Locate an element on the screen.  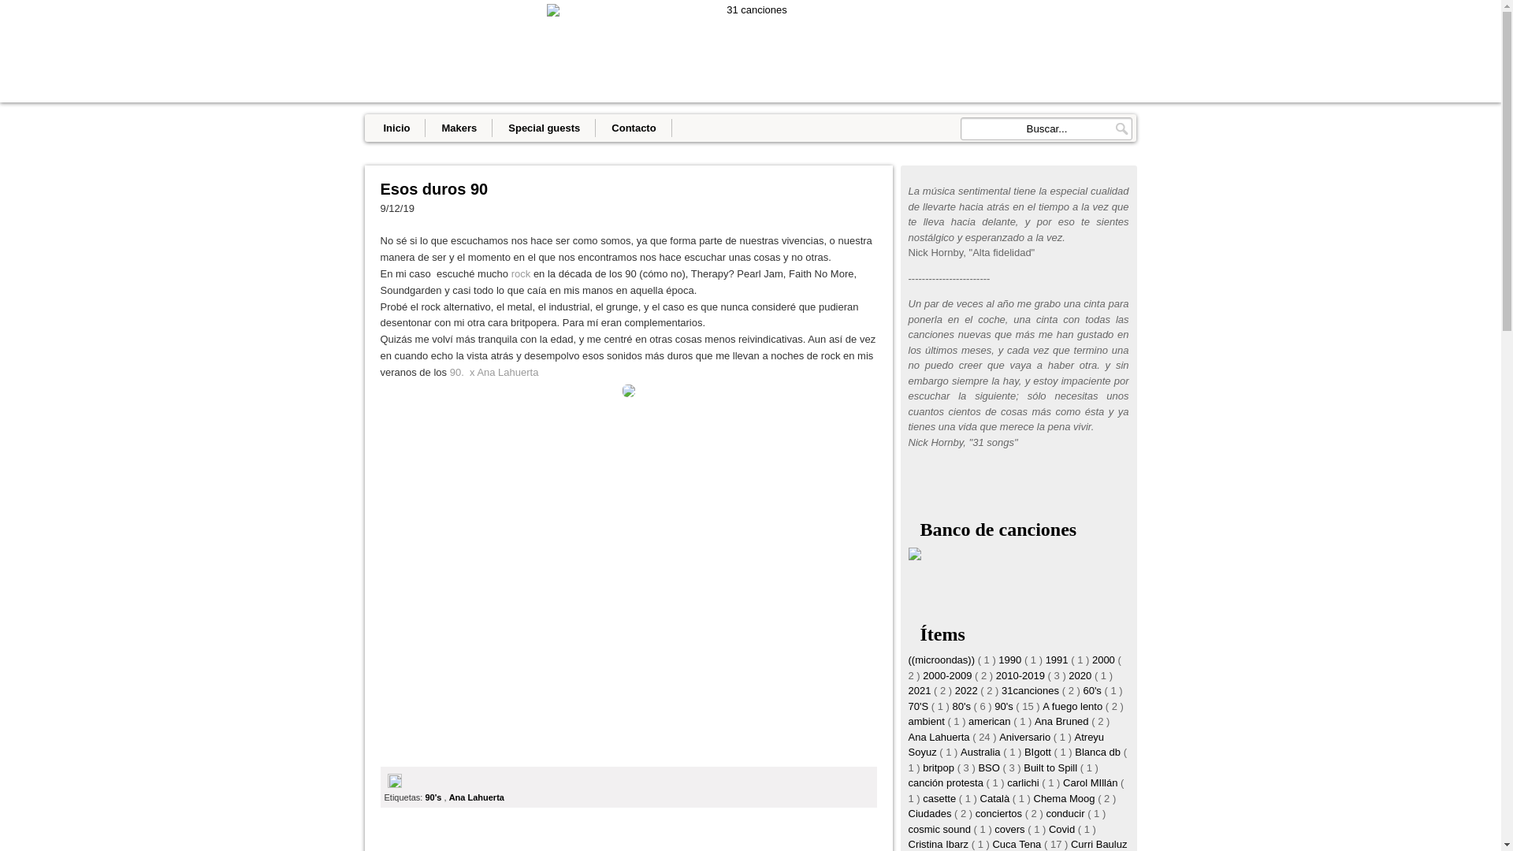
((microondas)) is located at coordinates (942, 660).